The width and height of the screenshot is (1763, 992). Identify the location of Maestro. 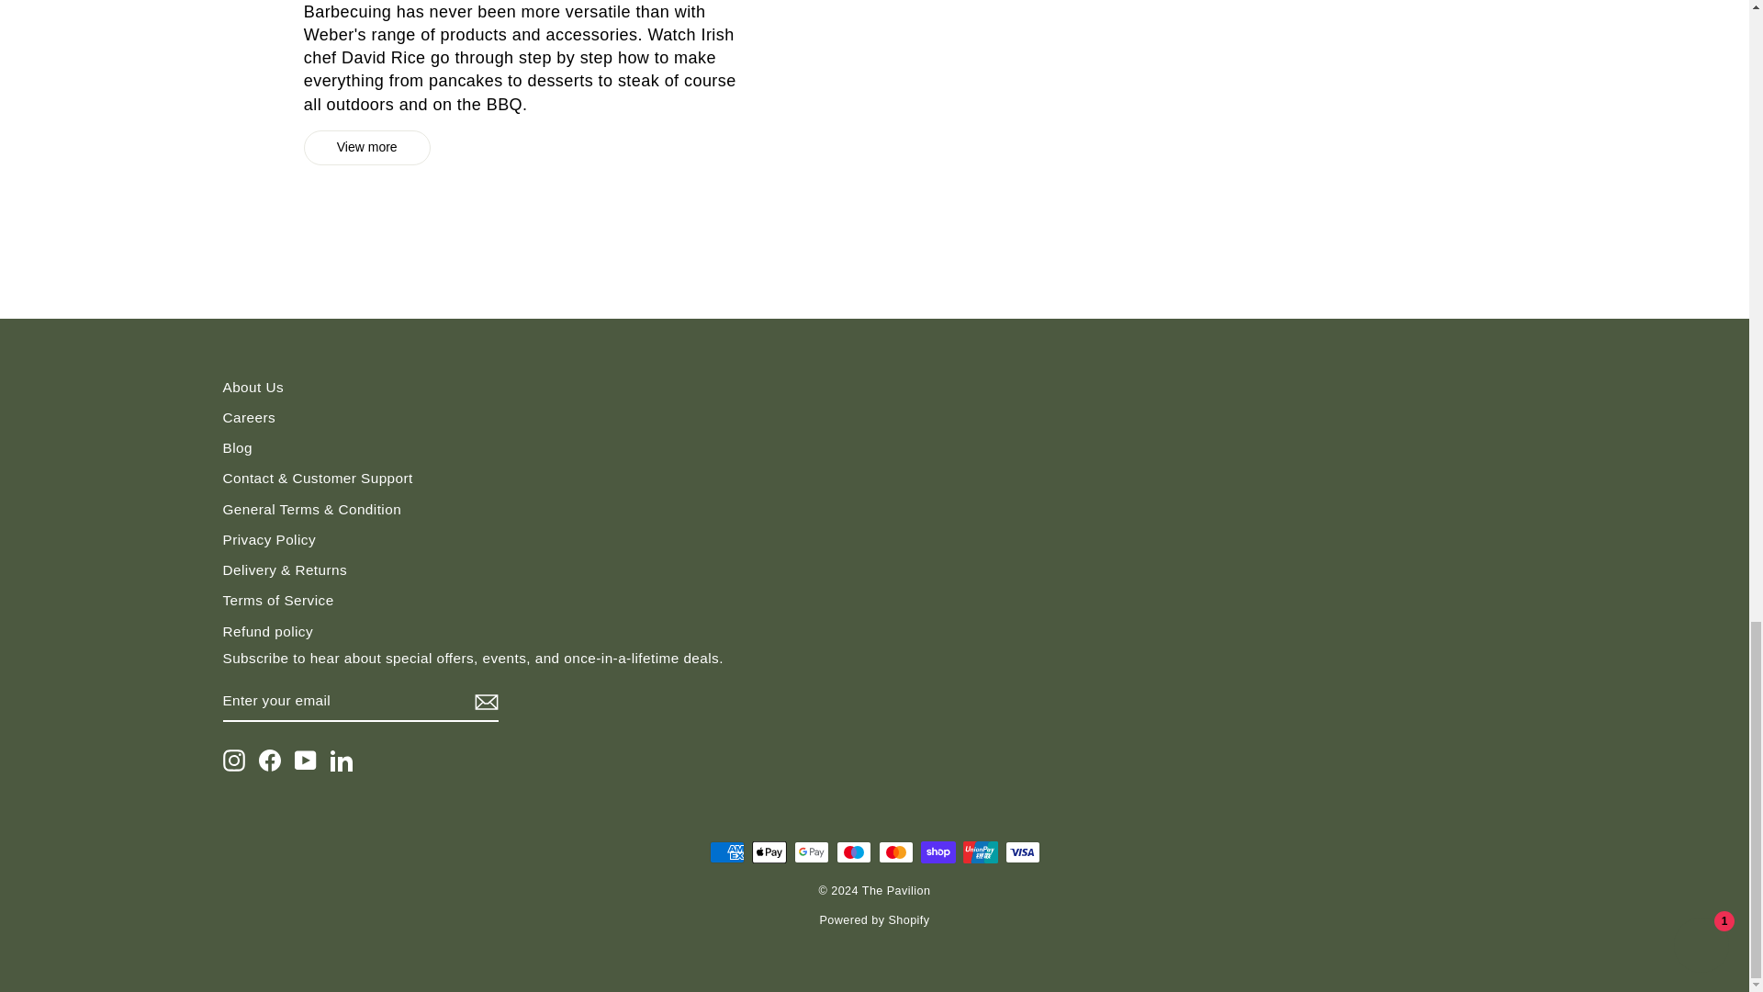
(853, 851).